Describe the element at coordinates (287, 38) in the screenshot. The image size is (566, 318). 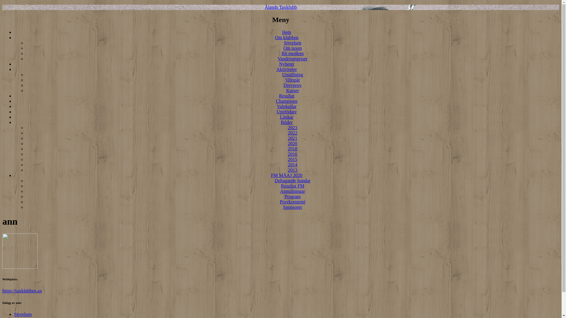
I see `Om klubben` at that location.